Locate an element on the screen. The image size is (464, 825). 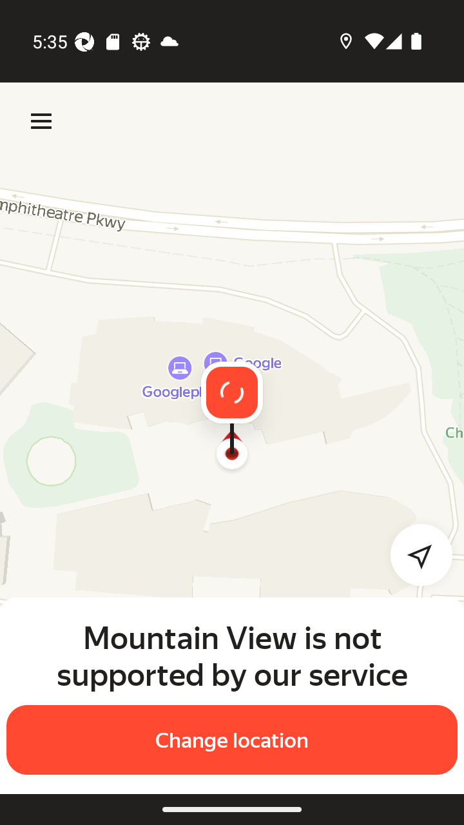
Change location is located at coordinates (232, 740).